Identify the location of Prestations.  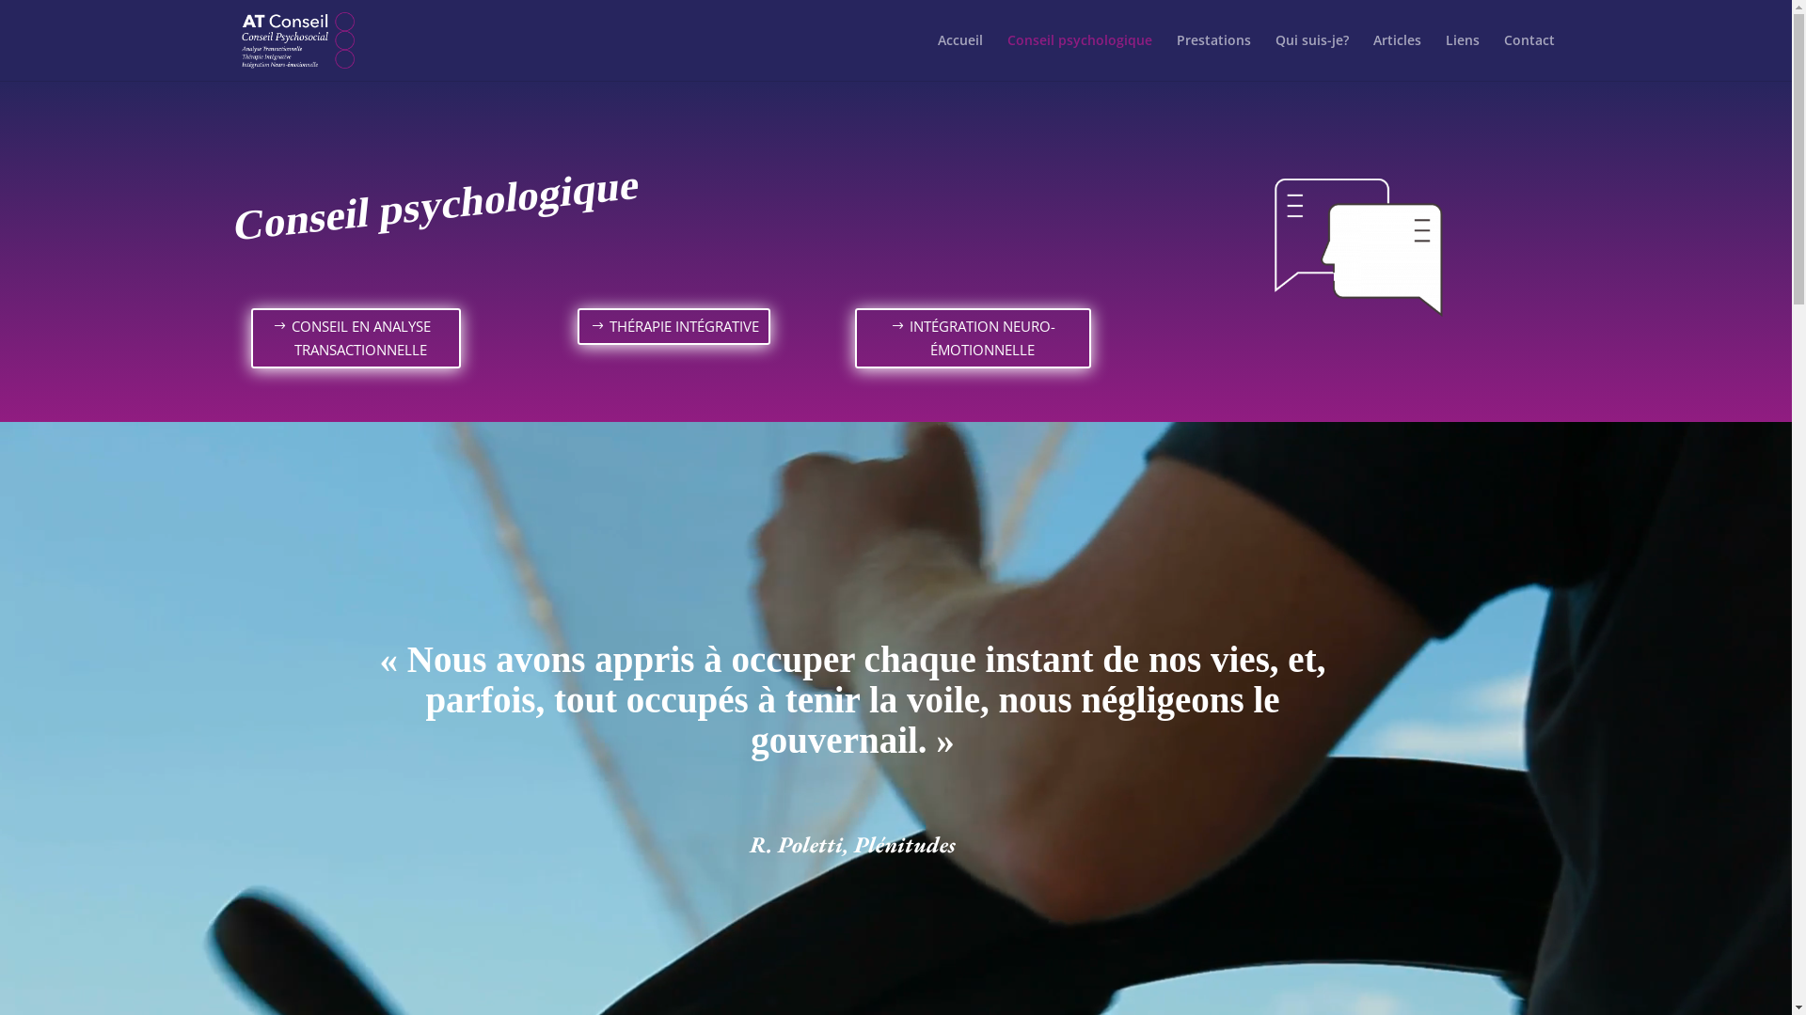
(1213, 57).